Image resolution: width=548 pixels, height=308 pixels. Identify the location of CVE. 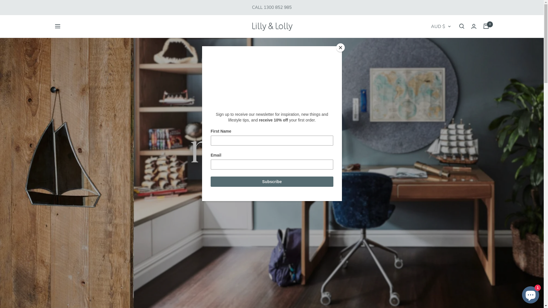
(435, 286).